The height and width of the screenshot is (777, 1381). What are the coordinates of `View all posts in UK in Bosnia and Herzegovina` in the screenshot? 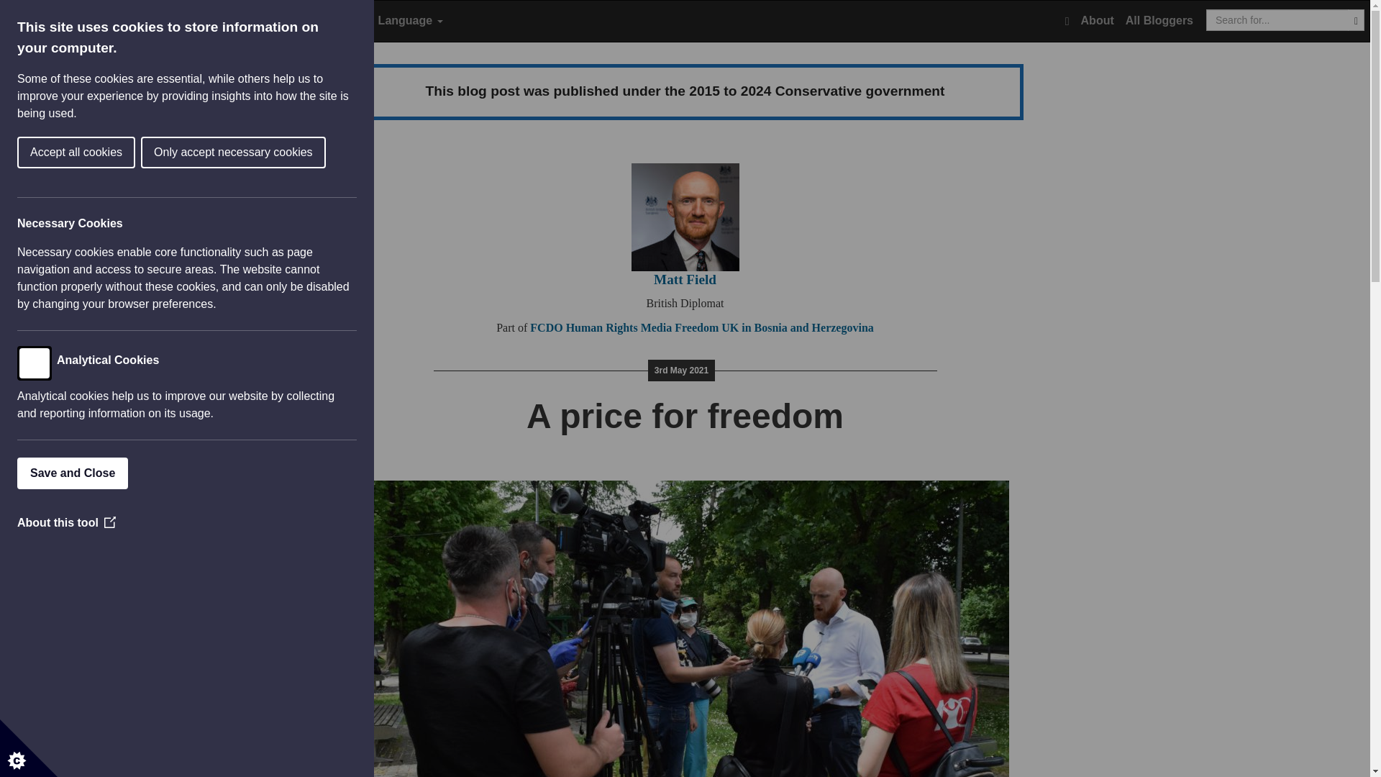 It's located at (797, 328).